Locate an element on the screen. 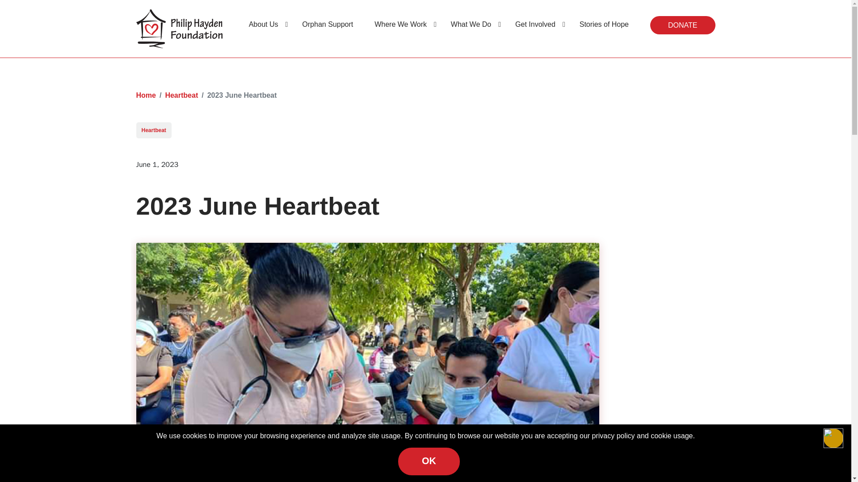 Image resolution: width=858 pixels, height=482 pixels. Home is located at coordinates (145, 96).